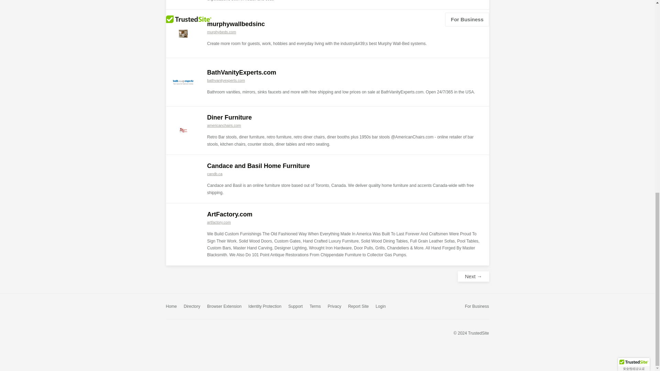 This screenshot has width=660, height=371. Describe the element at coordinates (224, 306) in the screenshot. I see `Browser Extension` at that location.